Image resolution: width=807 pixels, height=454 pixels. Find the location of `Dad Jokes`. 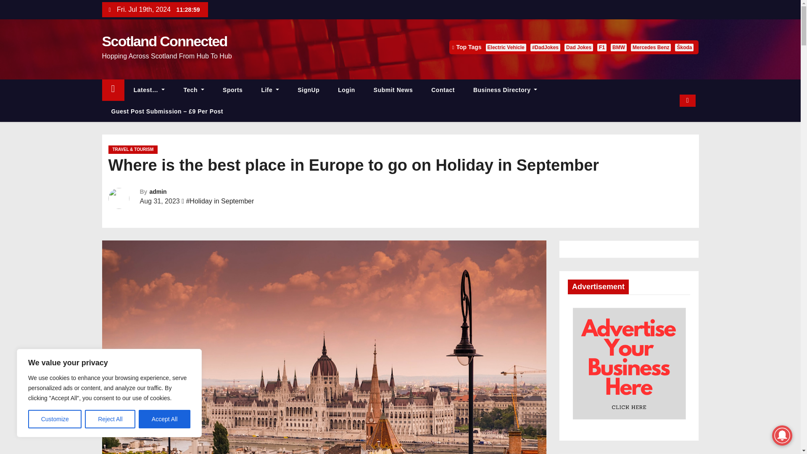

Dad Jokes is located at coordinates (578, 47).